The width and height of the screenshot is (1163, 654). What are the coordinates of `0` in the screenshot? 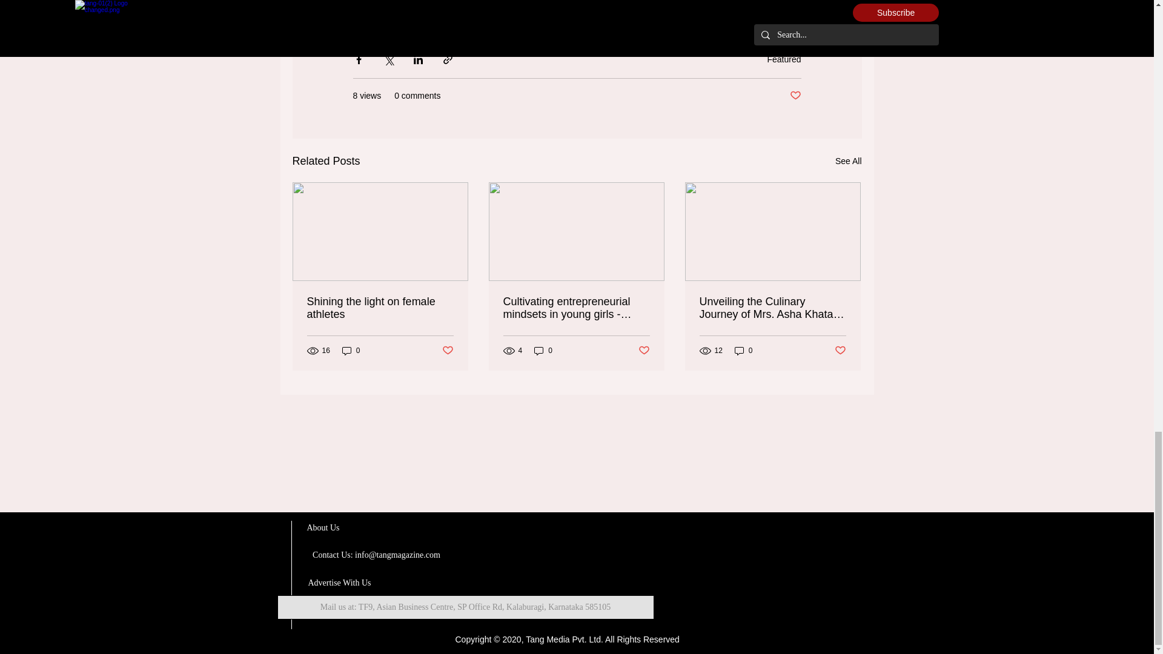 It's located at (543, 351).